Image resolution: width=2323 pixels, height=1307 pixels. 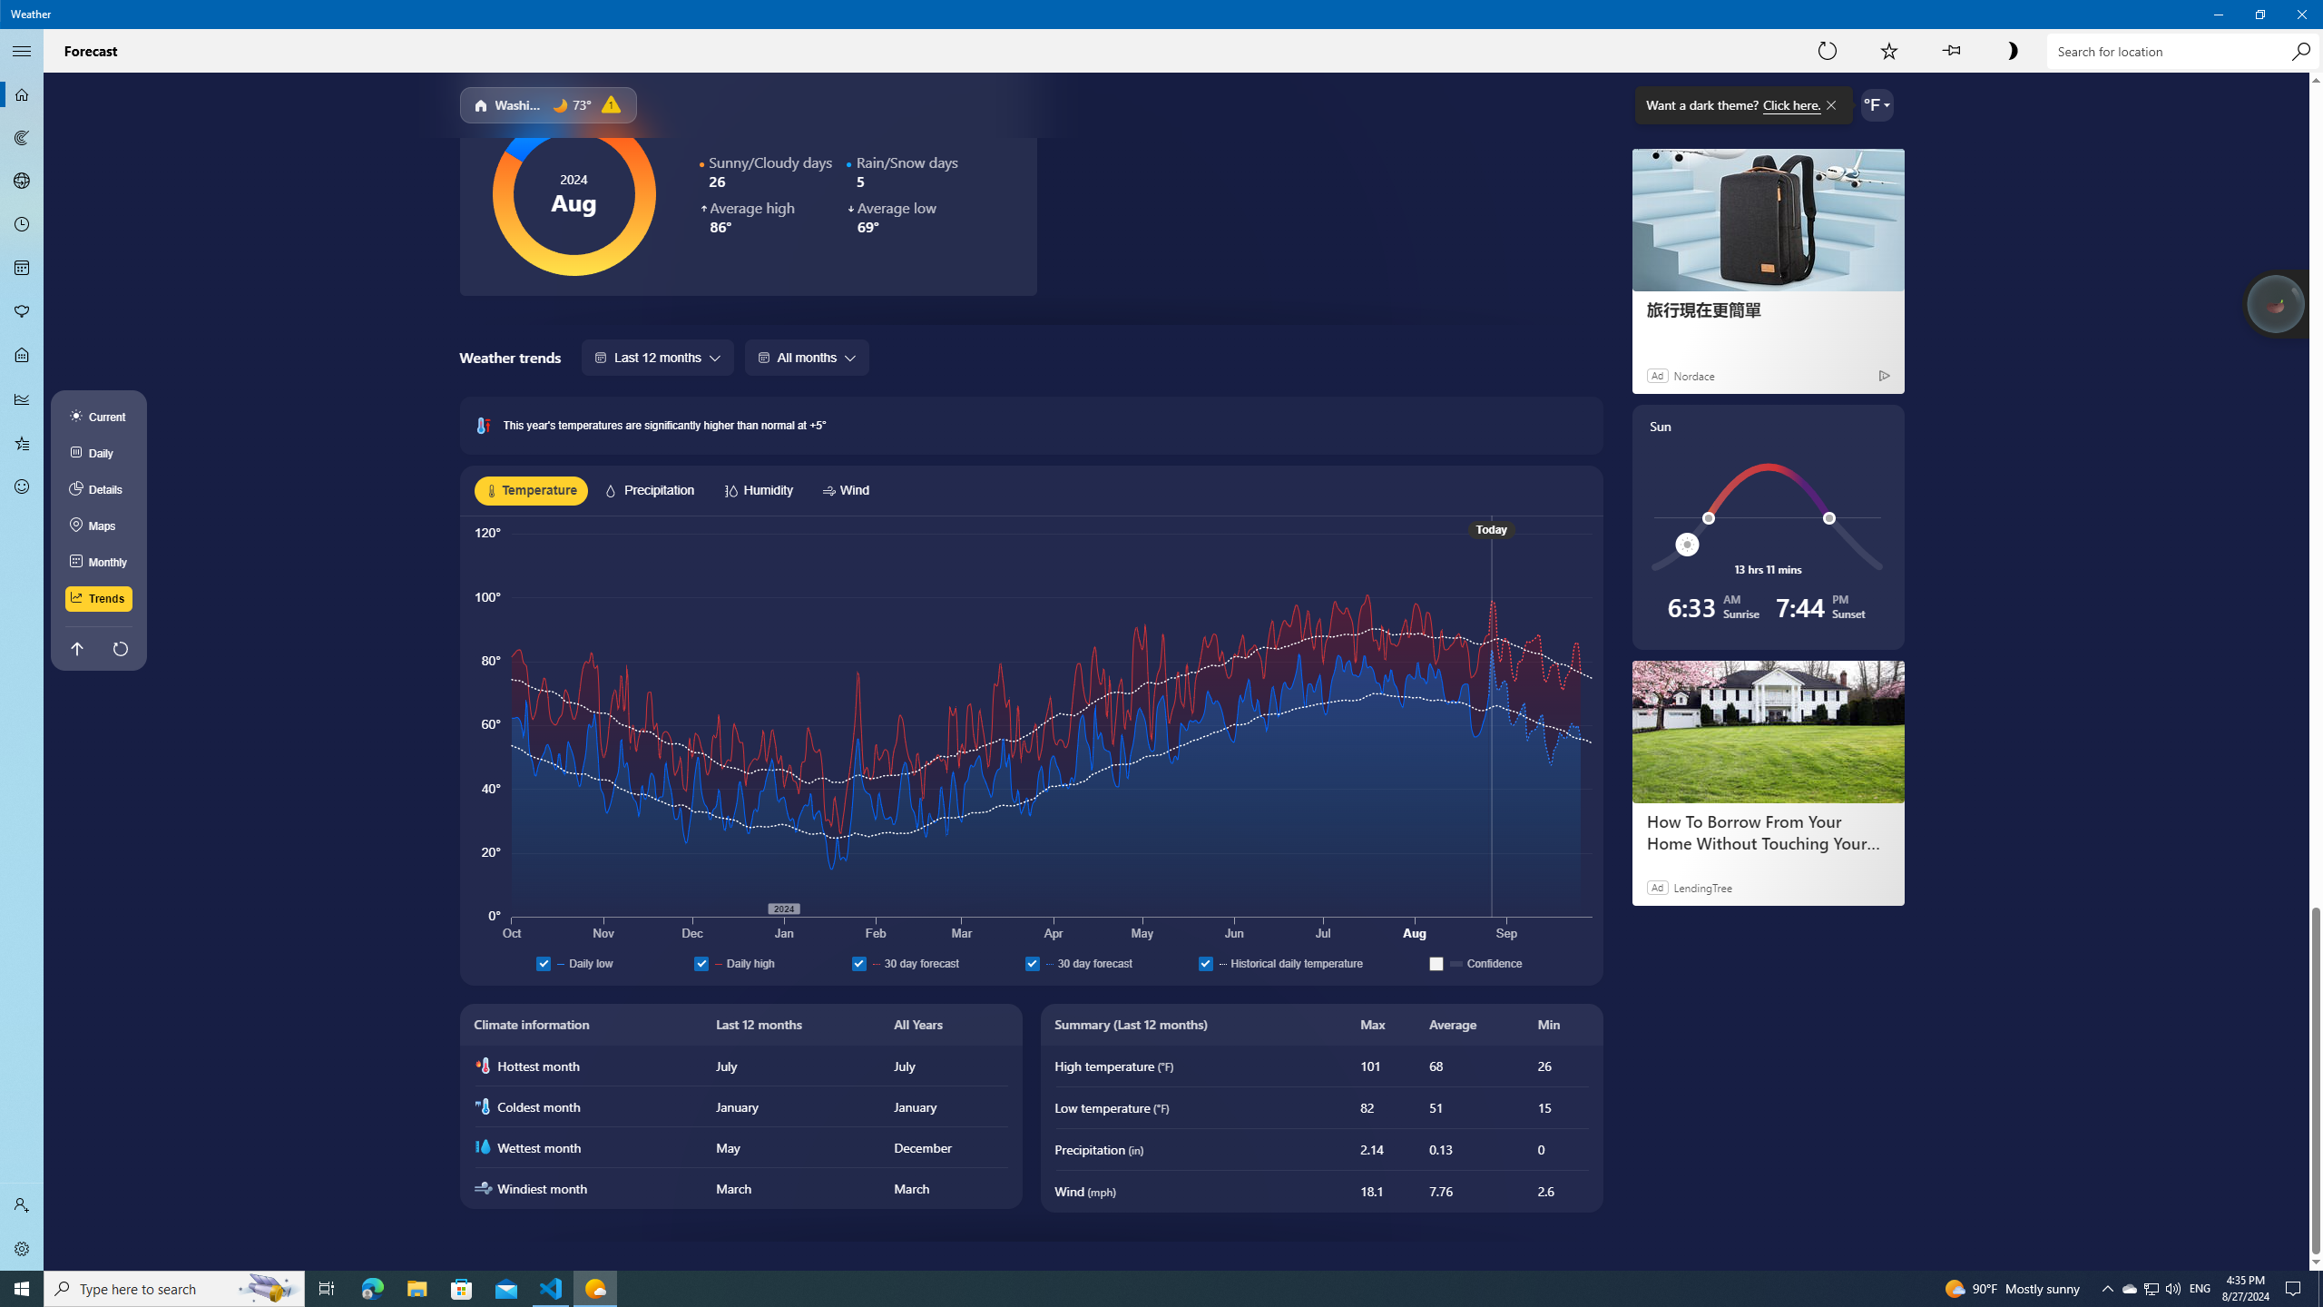 What do you see at coordinates (22, 94) in the screenshot?
I see `Type here to search` at bounding box center [22, 94].